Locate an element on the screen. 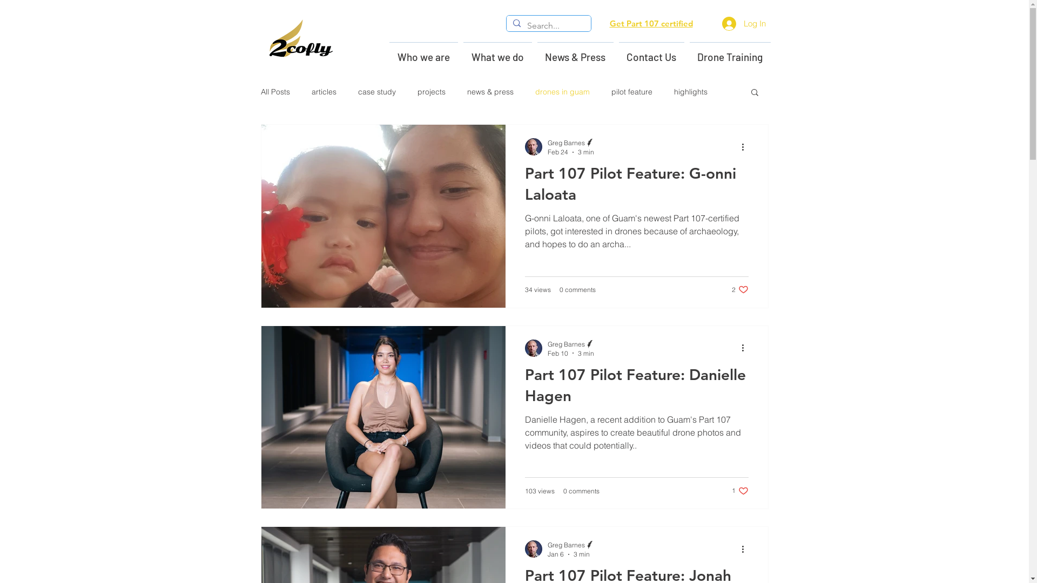 The width and height of the screenshot is (1037, 583). projects is located at coordinates (431, 92).